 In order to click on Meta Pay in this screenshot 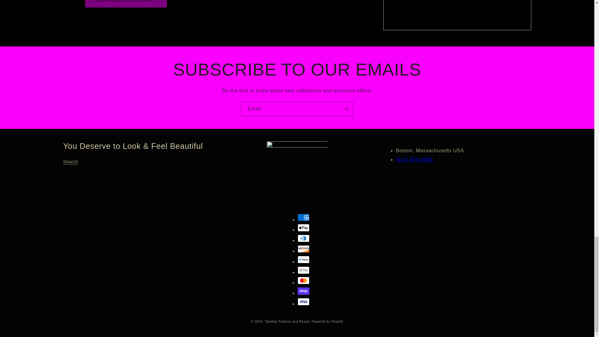, I will do `click(304, 259)`.